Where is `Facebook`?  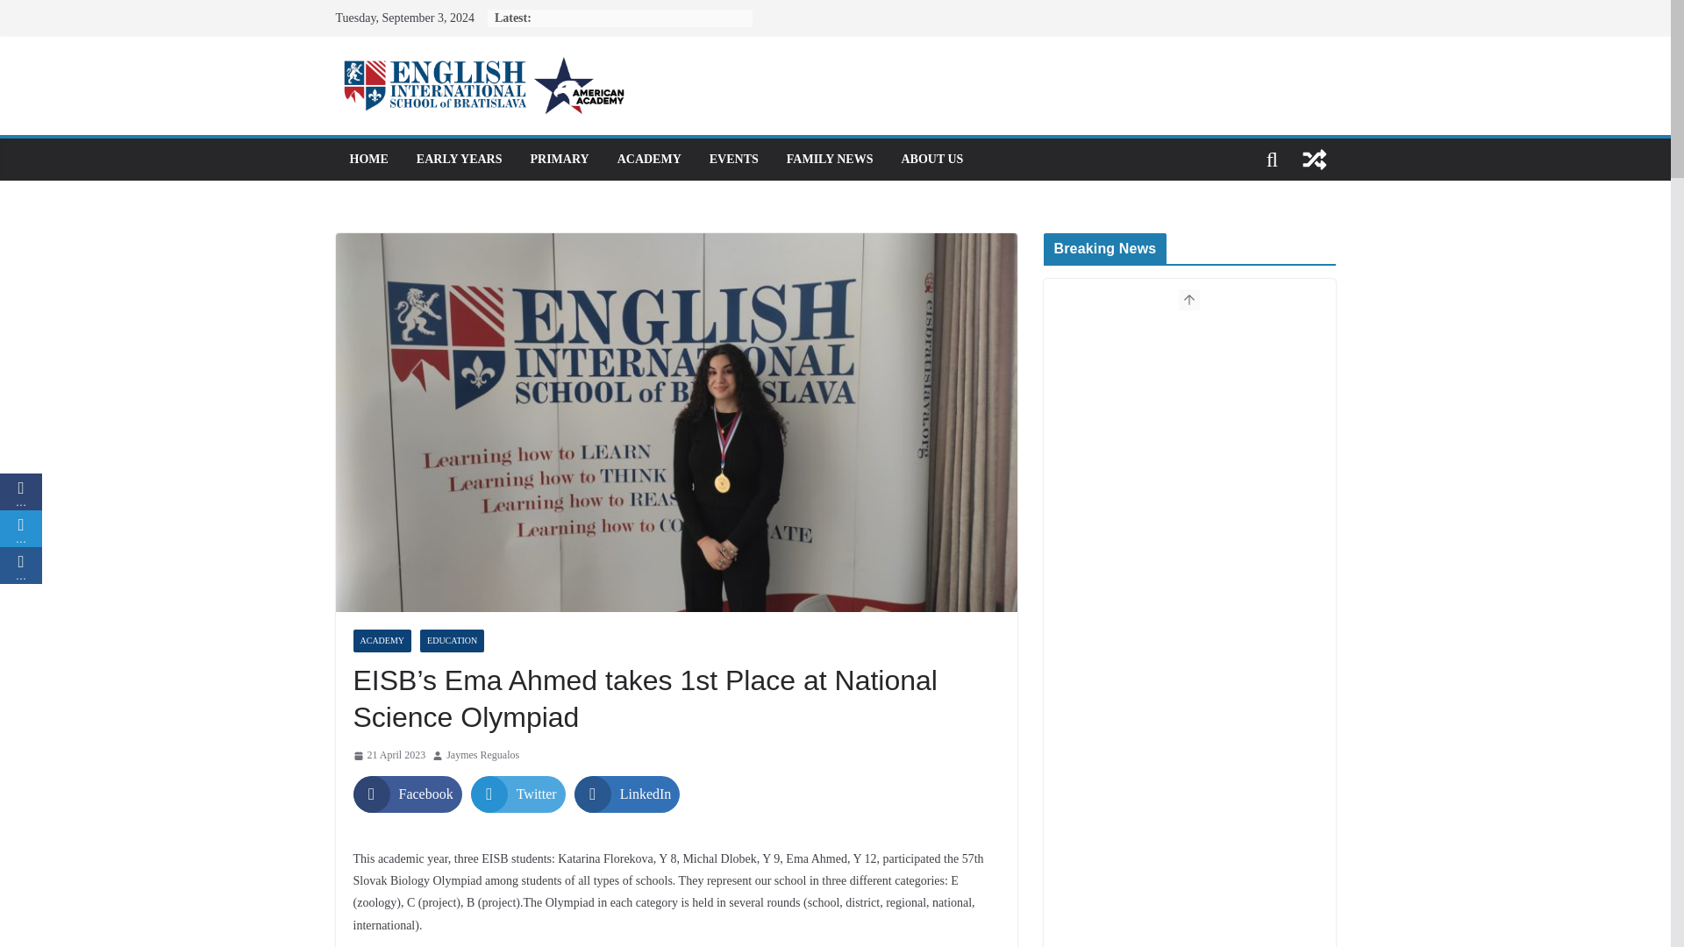
Facebook is located at coordinates (407, 794).